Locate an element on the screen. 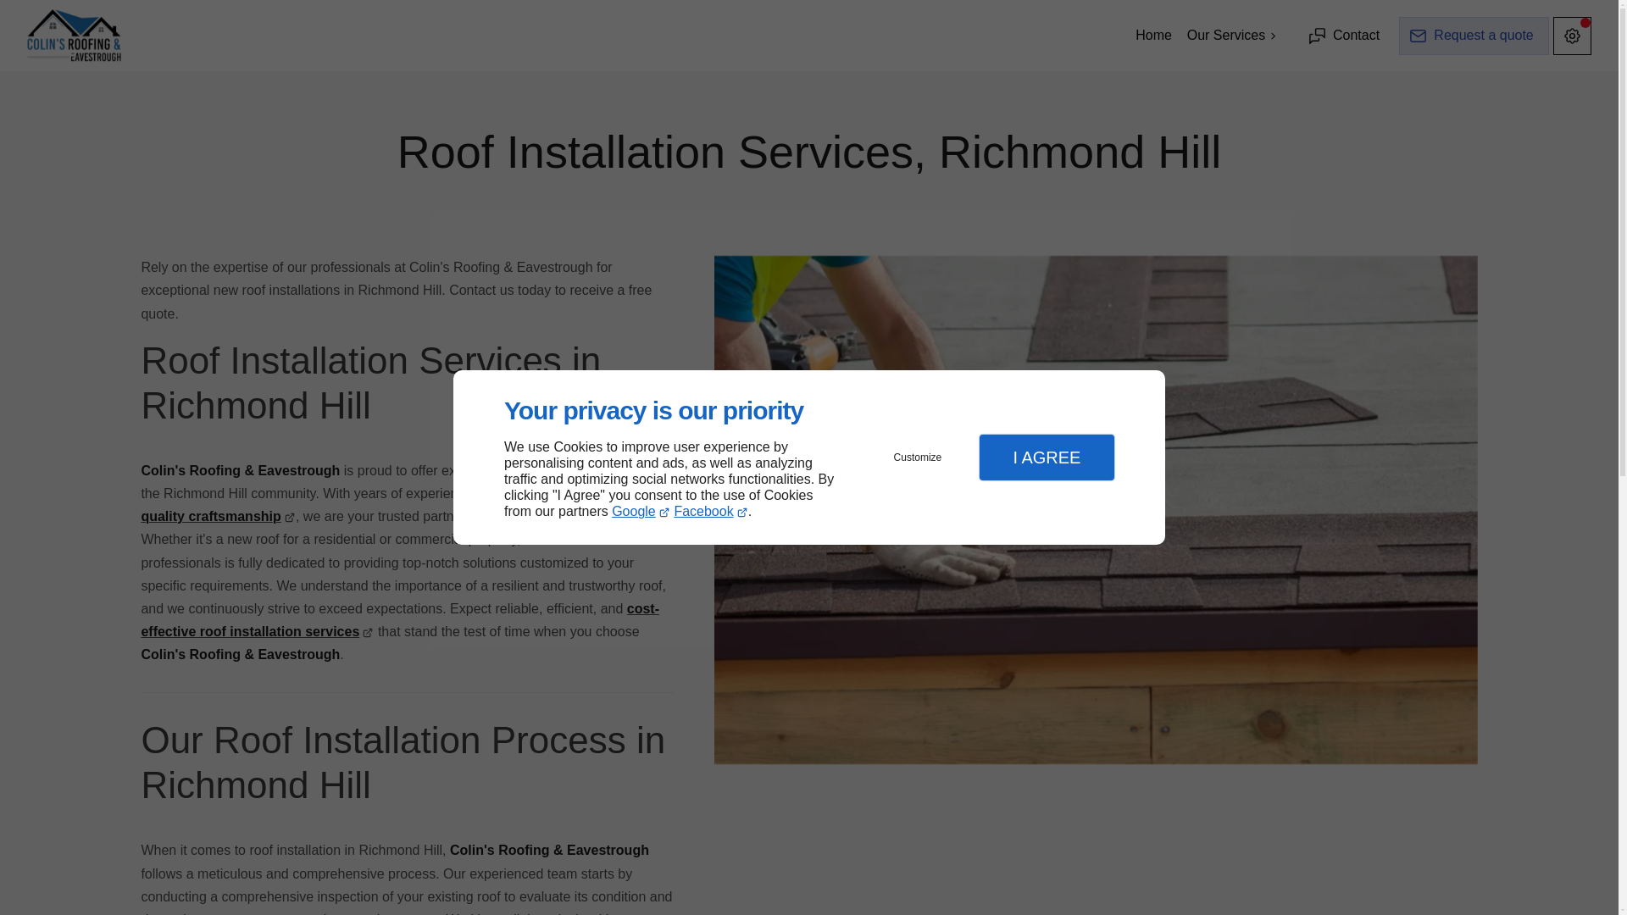 Image resolution: width=1627 pixels, height=915 pixels. a strong commitment to quality craftsmanship is located at coordinates (398, 504).